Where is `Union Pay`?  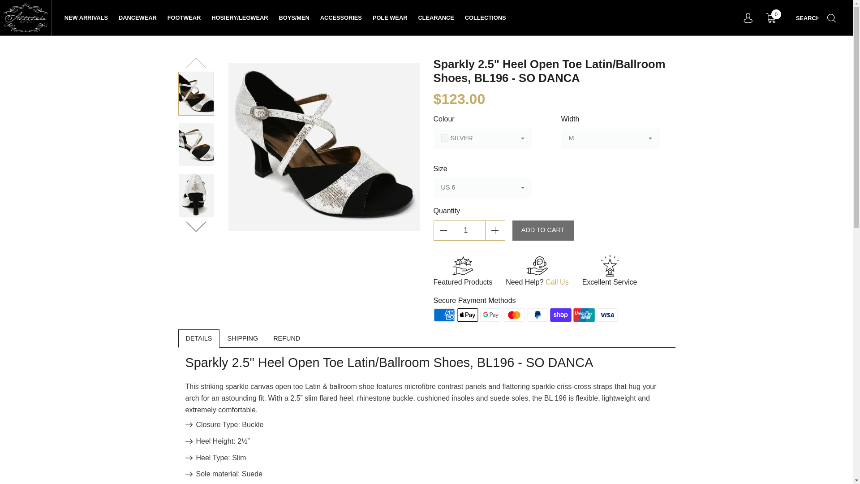
Union Pay is located at coordinates (584, 315).